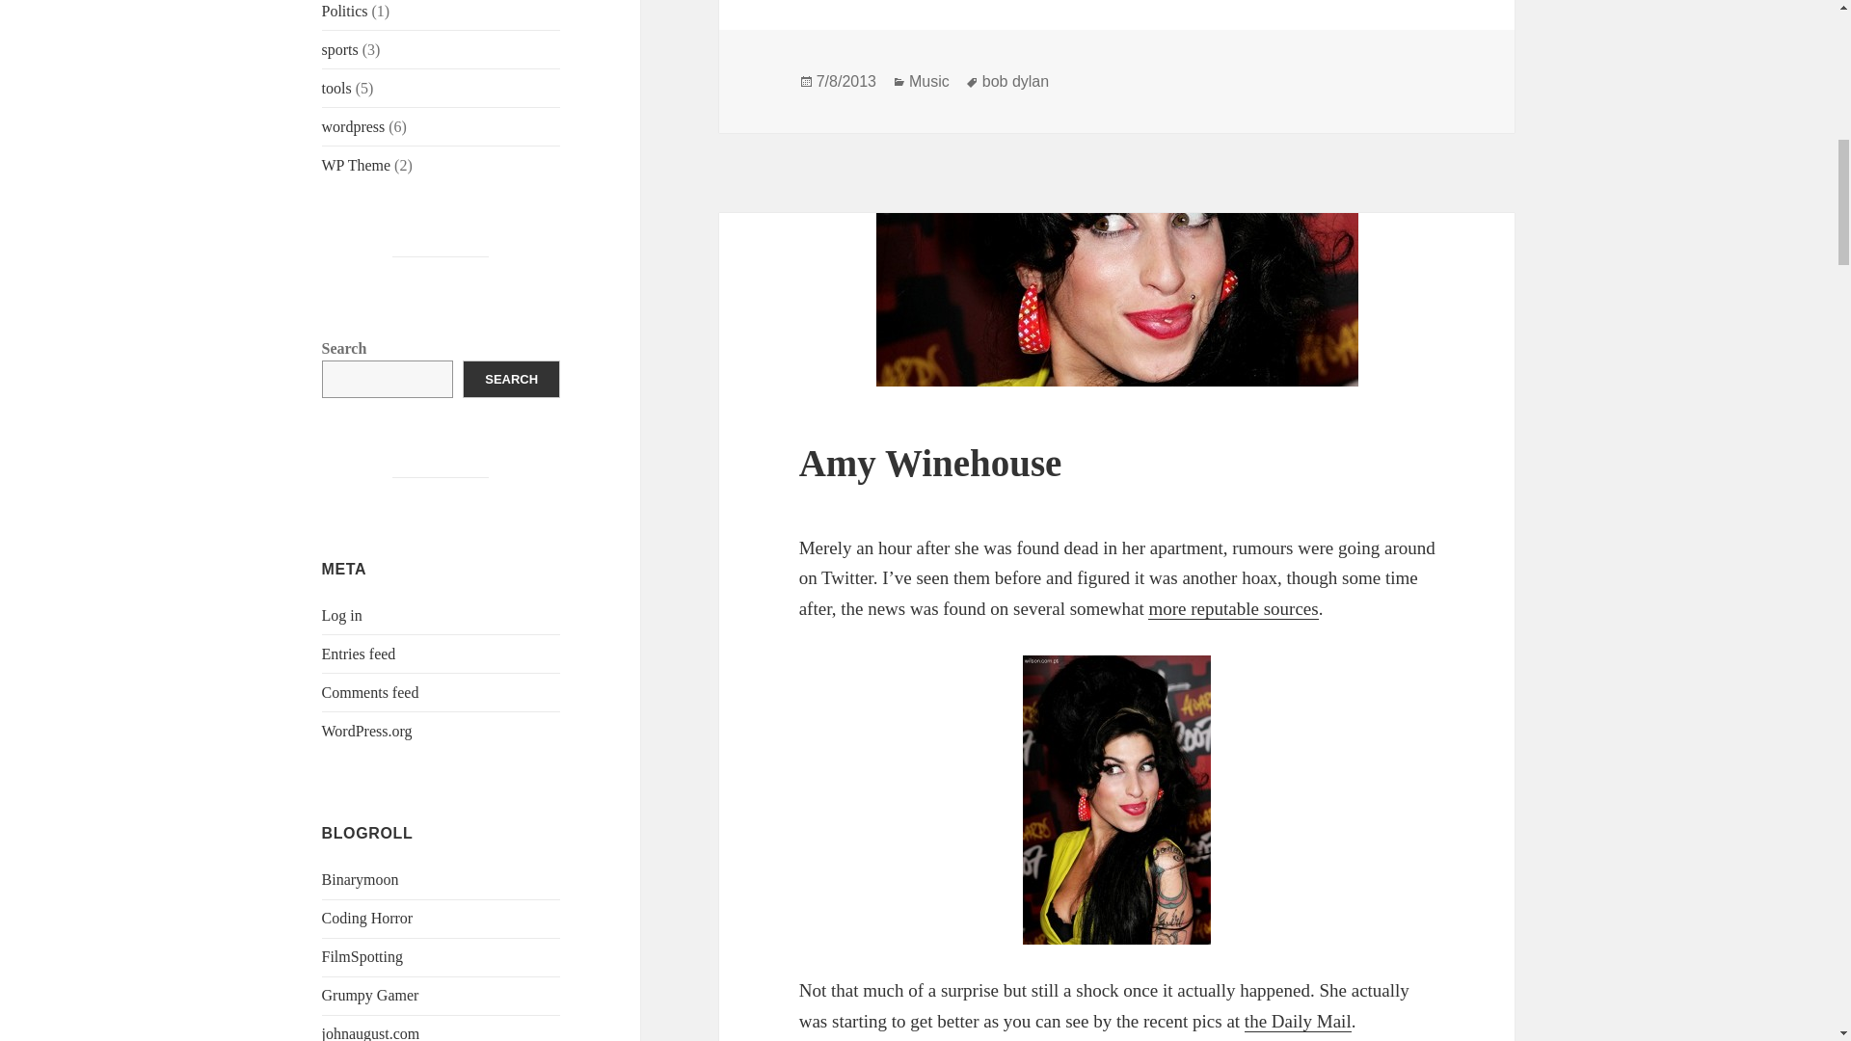 The width and height of the screenshot is (1851, 1041). I want to click on Log in, so click(342, 615).